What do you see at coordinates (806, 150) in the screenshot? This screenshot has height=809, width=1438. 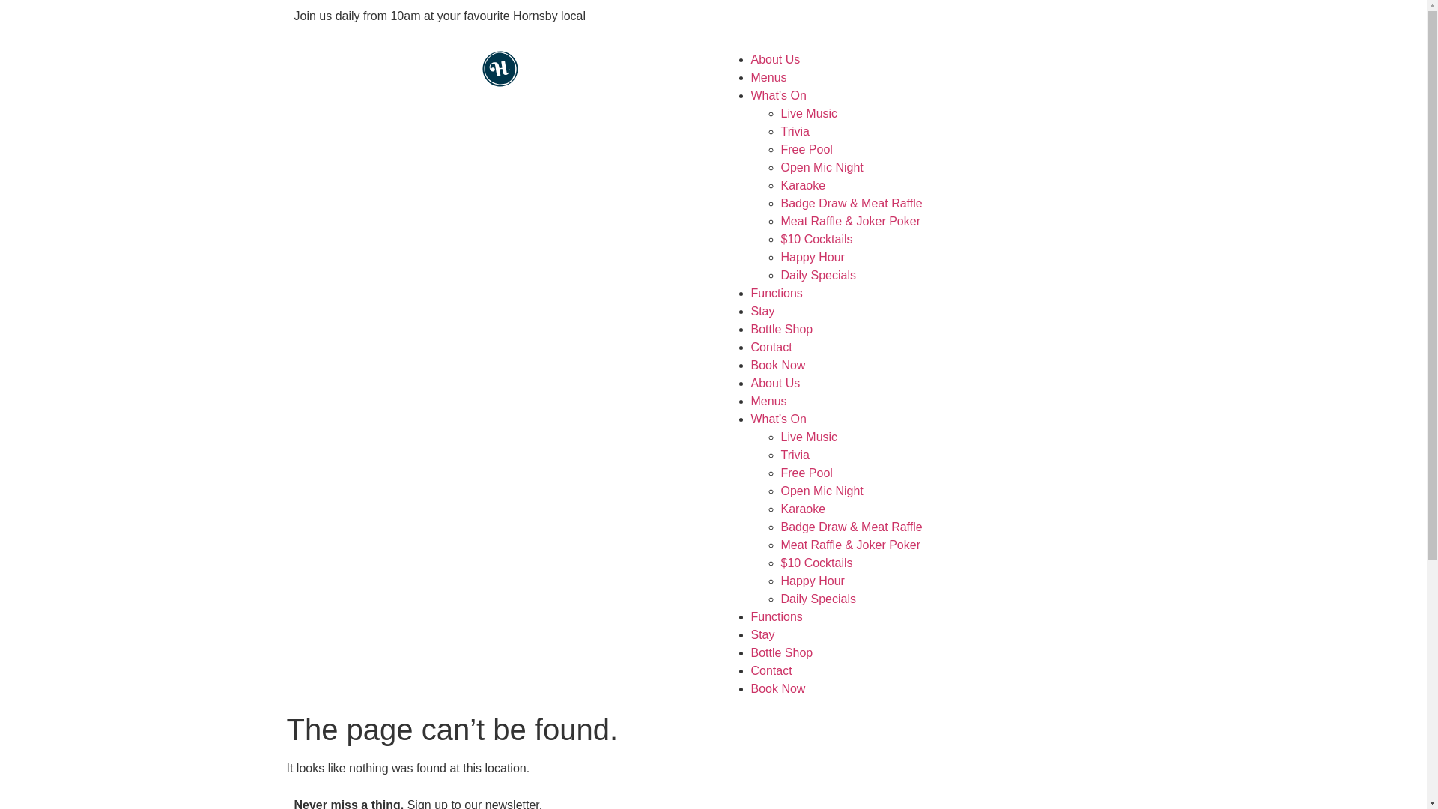 I see `Free Pool` at bounding box center [806, 150].